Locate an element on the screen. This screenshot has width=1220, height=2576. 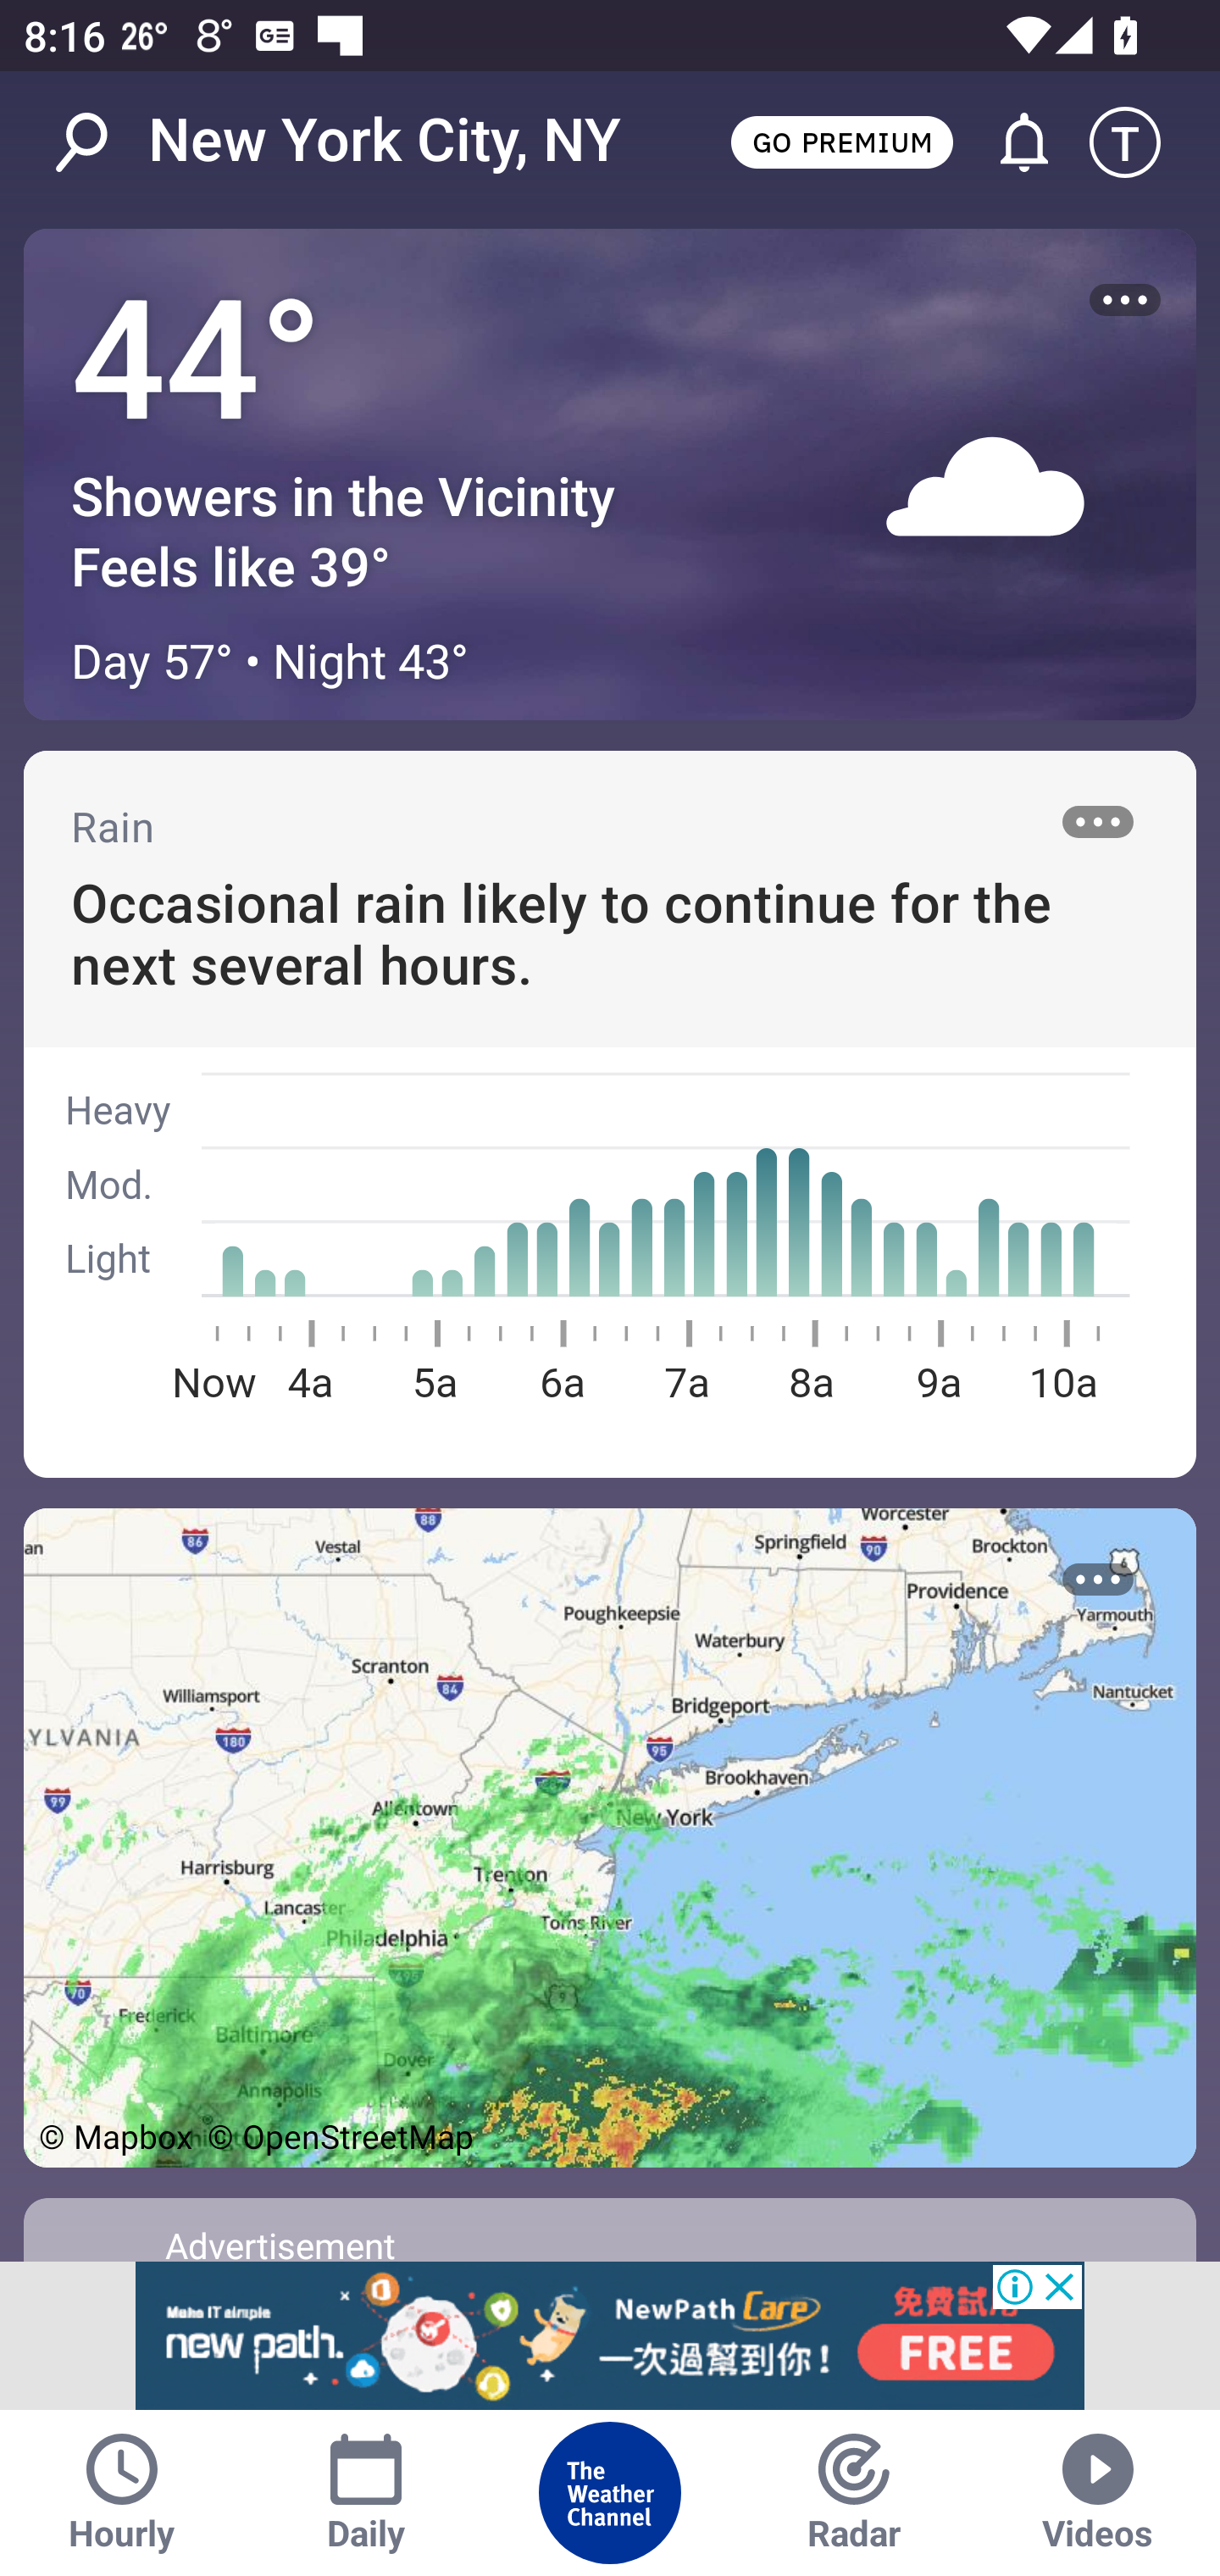
Daily Tab Daily is located at coordinates (366, 2493).